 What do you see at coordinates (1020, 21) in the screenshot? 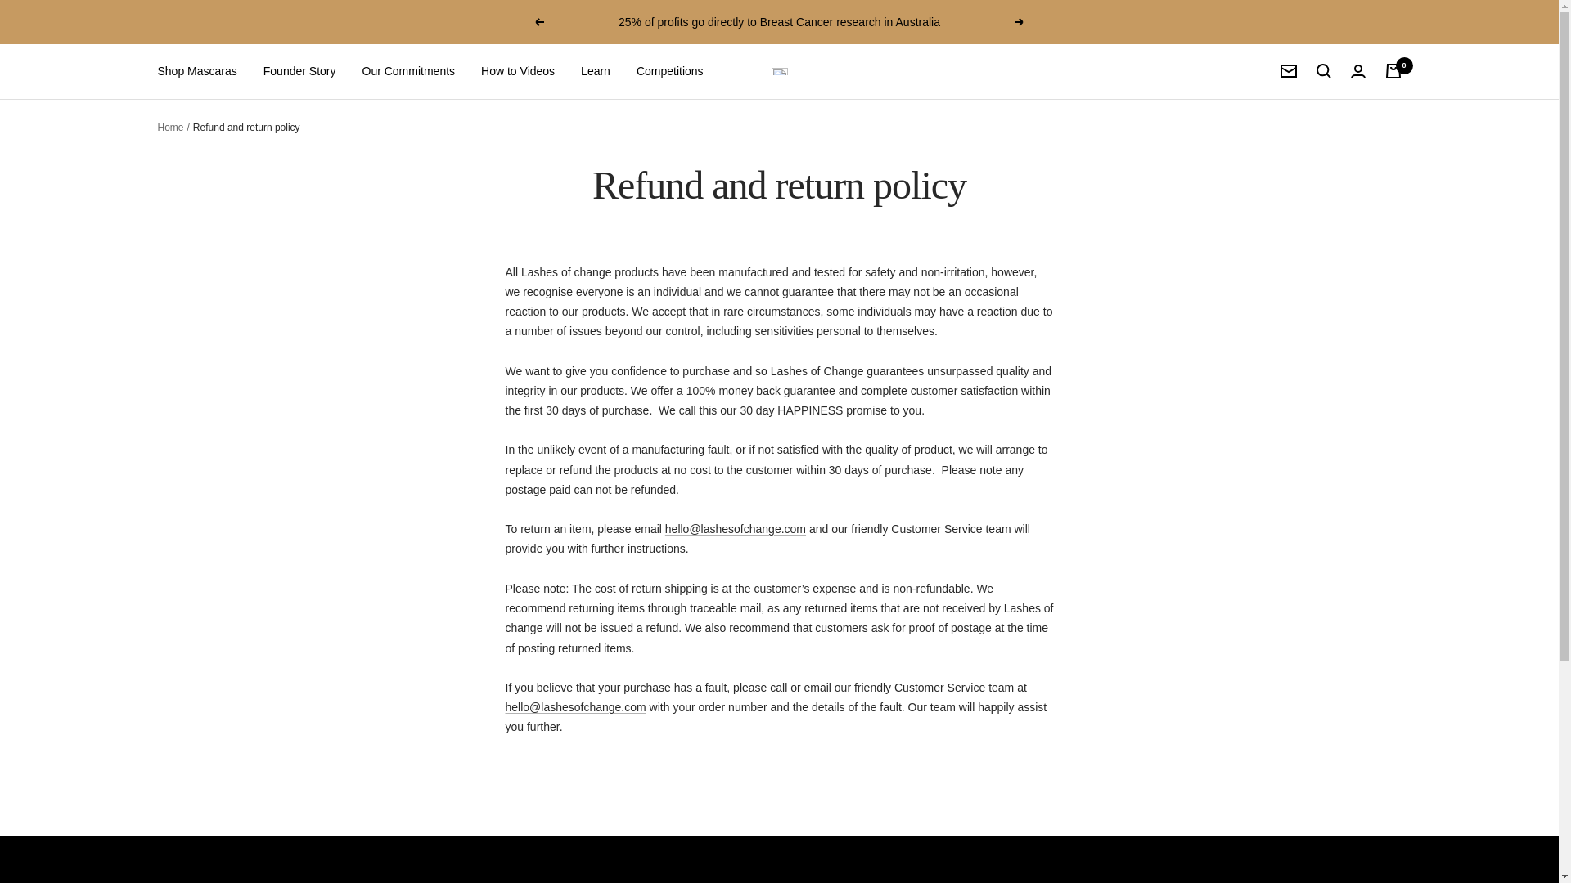
I see `Next` at bounding box center [1020, 21].